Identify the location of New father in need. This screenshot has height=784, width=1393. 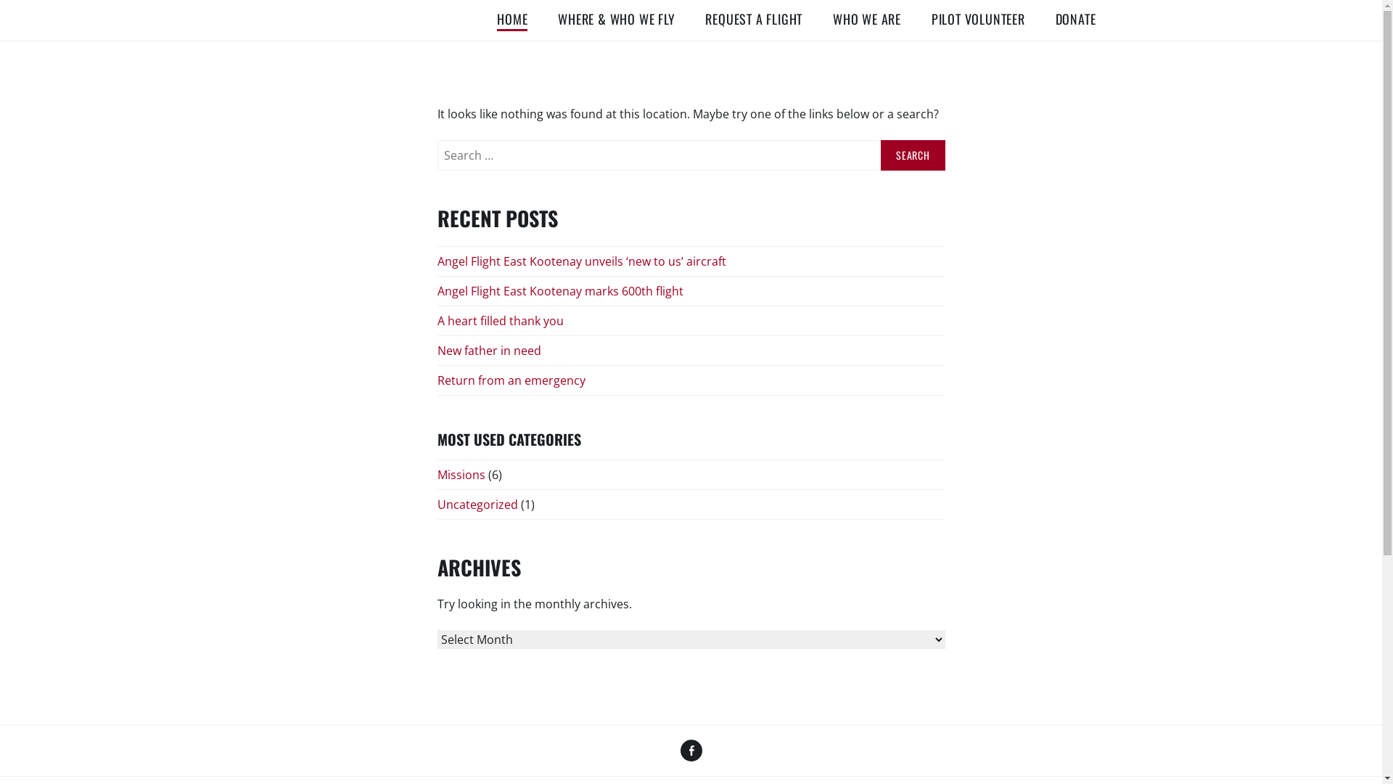
(489, 351).